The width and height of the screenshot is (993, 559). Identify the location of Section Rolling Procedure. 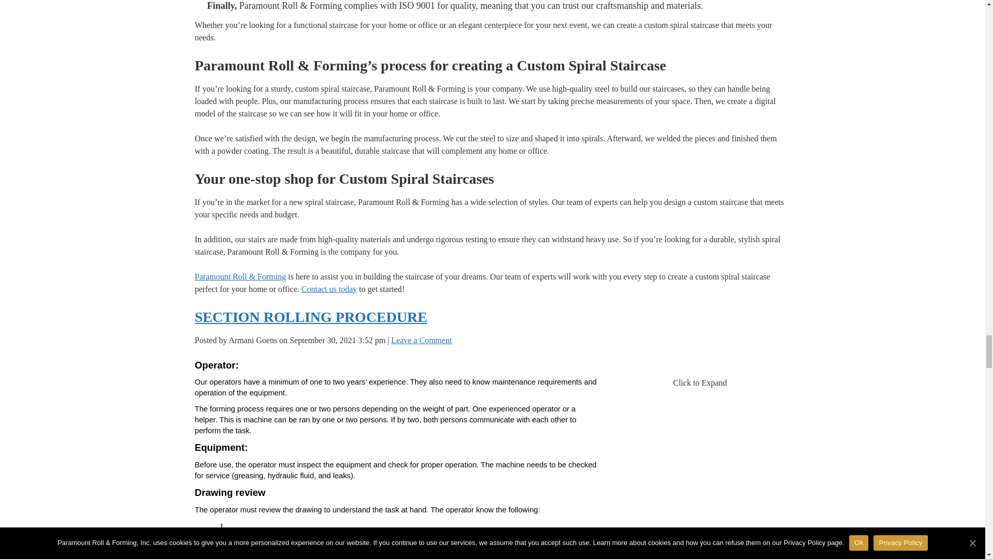
(700, 428).